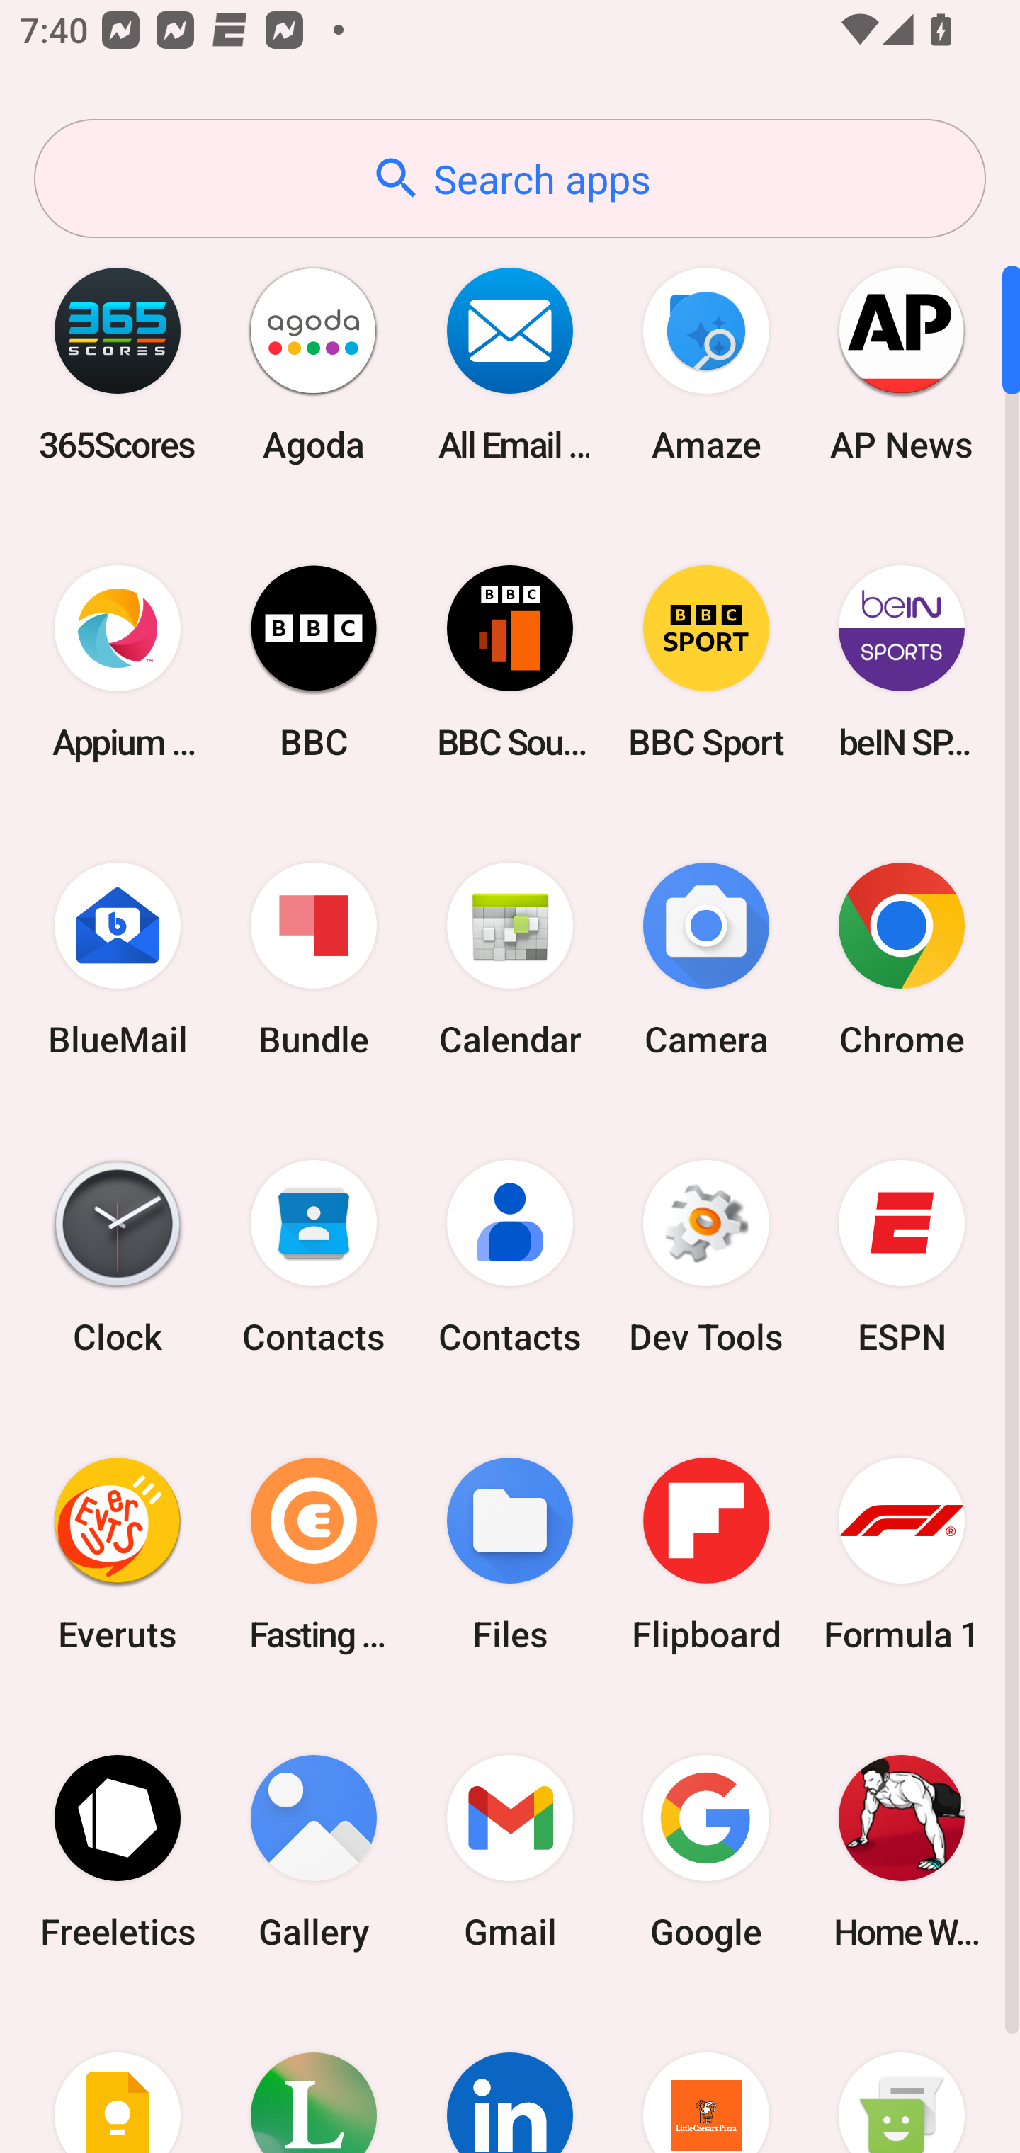 The image size is (1020, 2153). Describe the element at coordinates (902, 1851) in the screenshot. I see `Home Workout` at that location.